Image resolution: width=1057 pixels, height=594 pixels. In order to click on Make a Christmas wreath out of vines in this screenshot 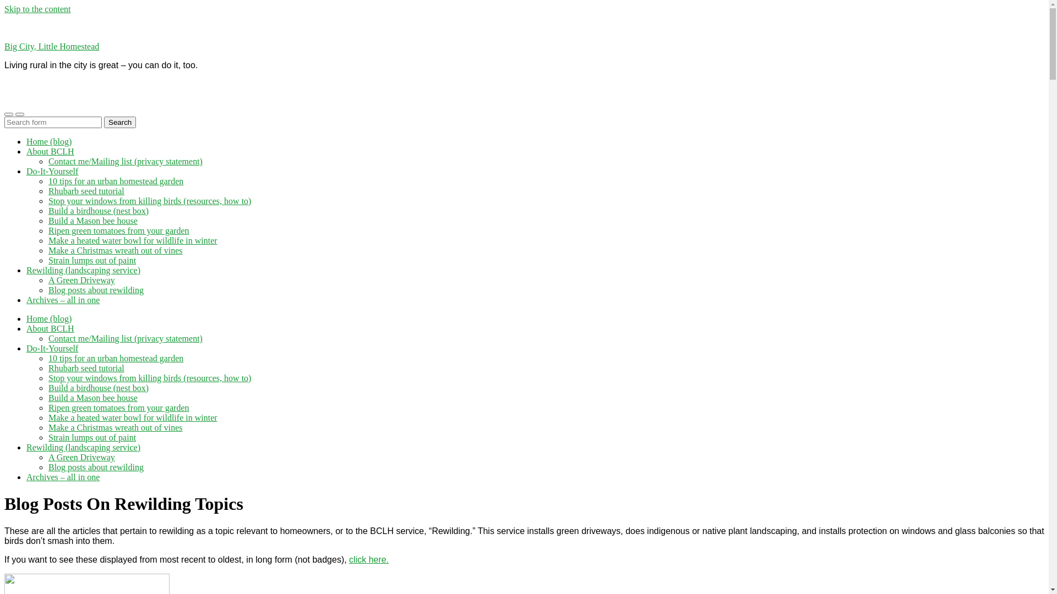, I will do `click(116, 250)`.